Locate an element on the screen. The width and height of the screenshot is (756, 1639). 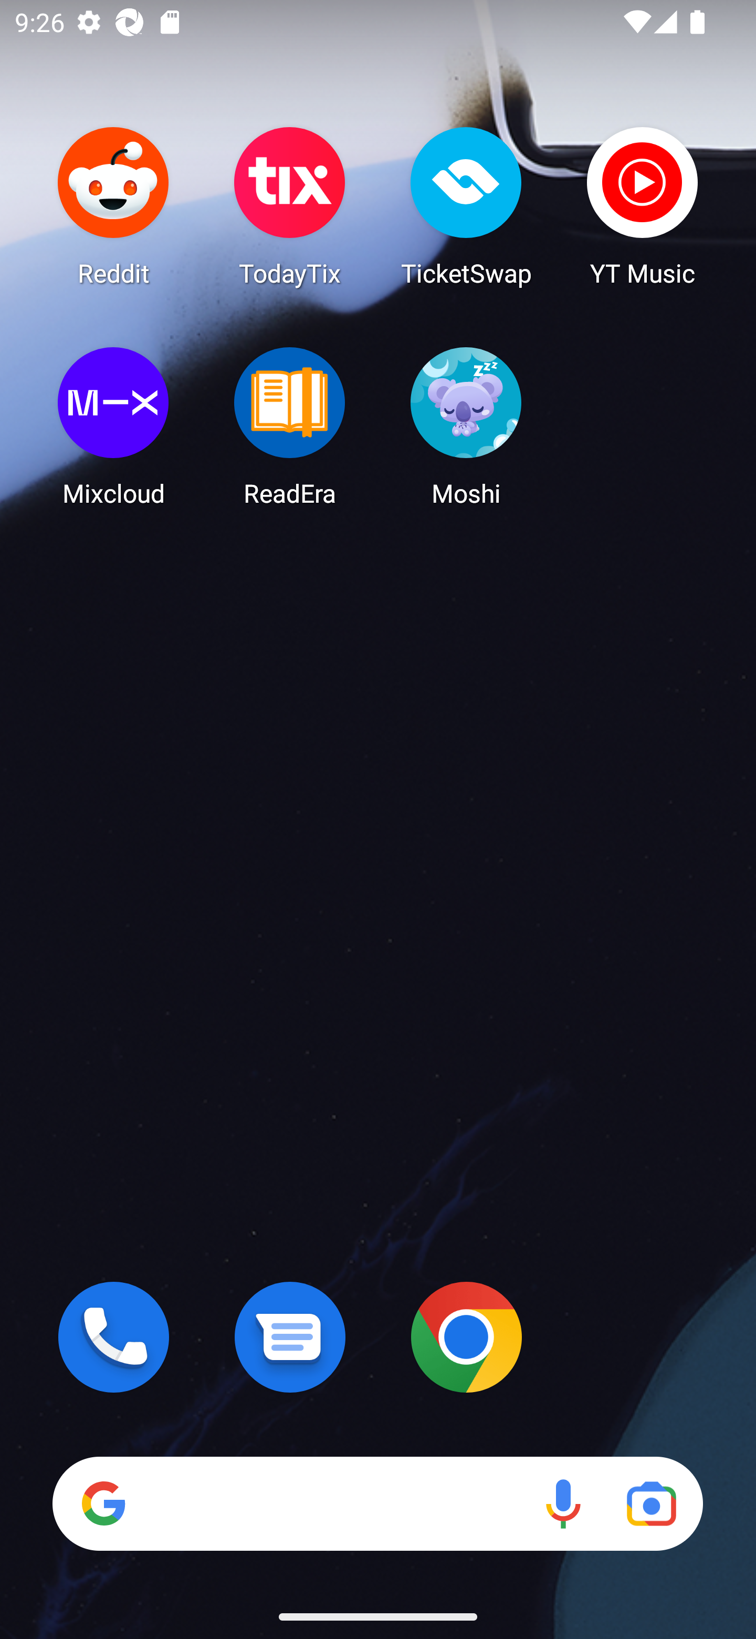
TodayTix is located at coordinates (290, 206).